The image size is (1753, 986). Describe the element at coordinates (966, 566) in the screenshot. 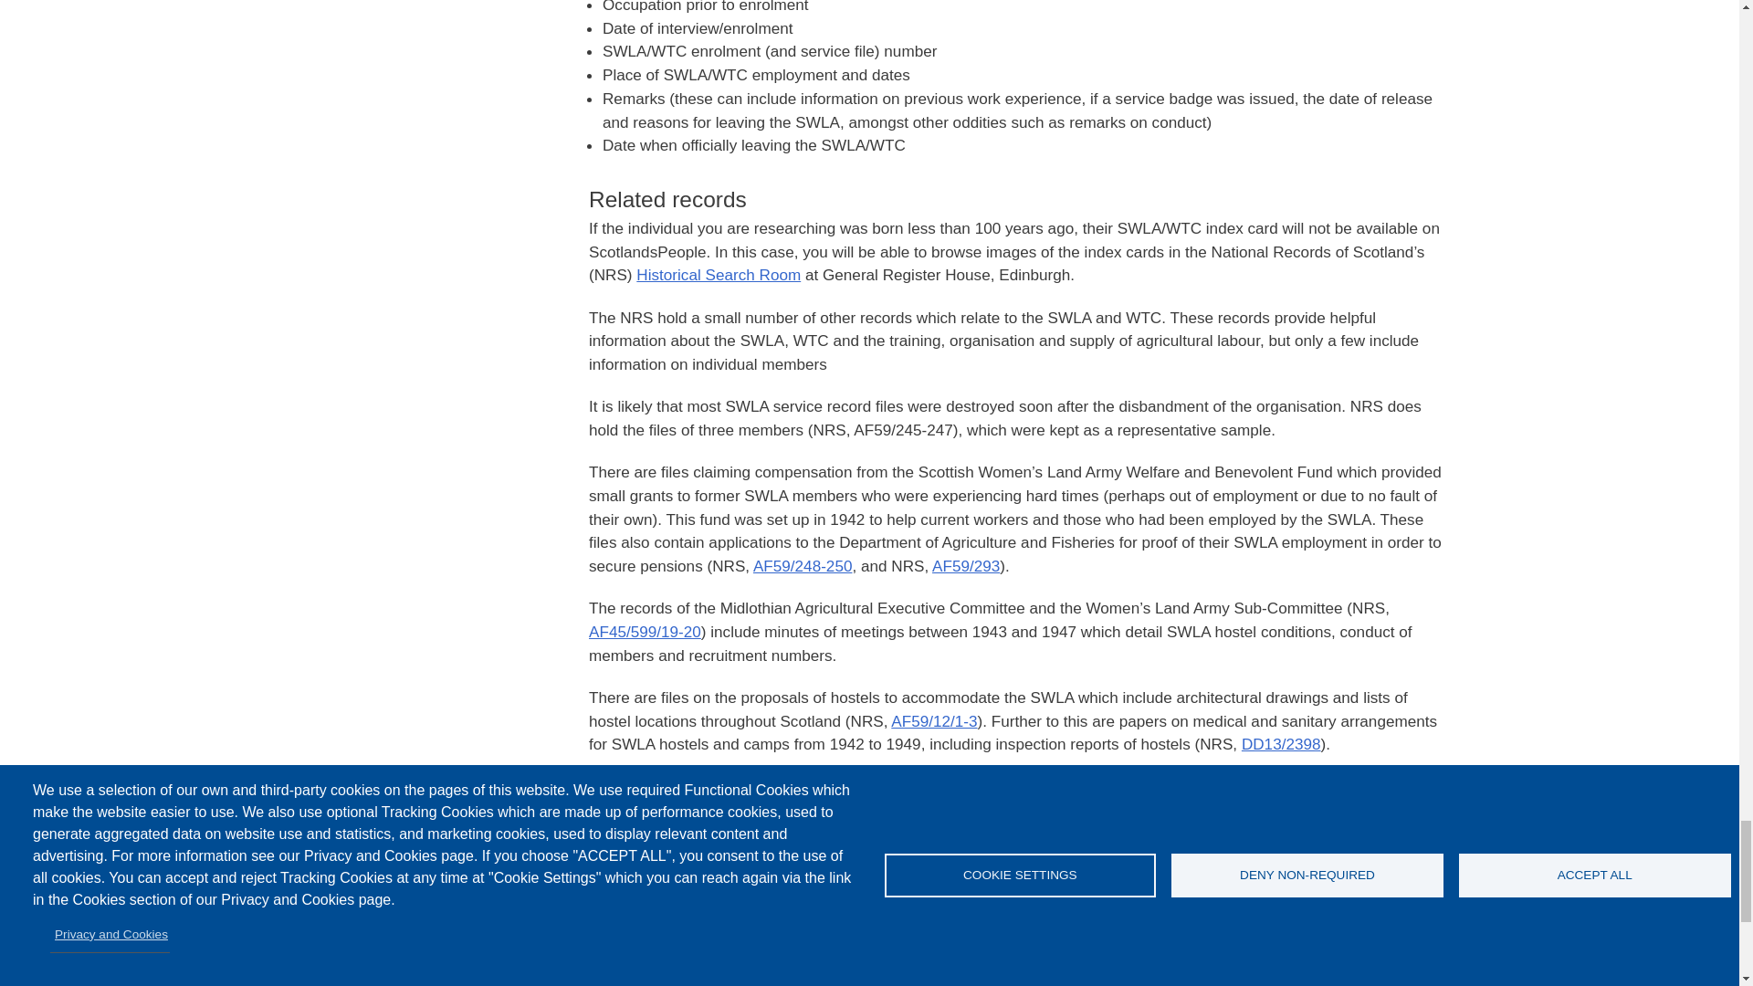

I see `Link to NRS catalogue entry` at that location.